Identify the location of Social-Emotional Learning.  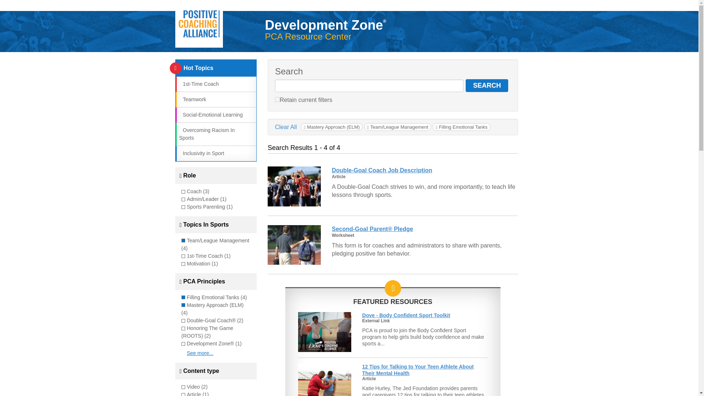
(210, 114).